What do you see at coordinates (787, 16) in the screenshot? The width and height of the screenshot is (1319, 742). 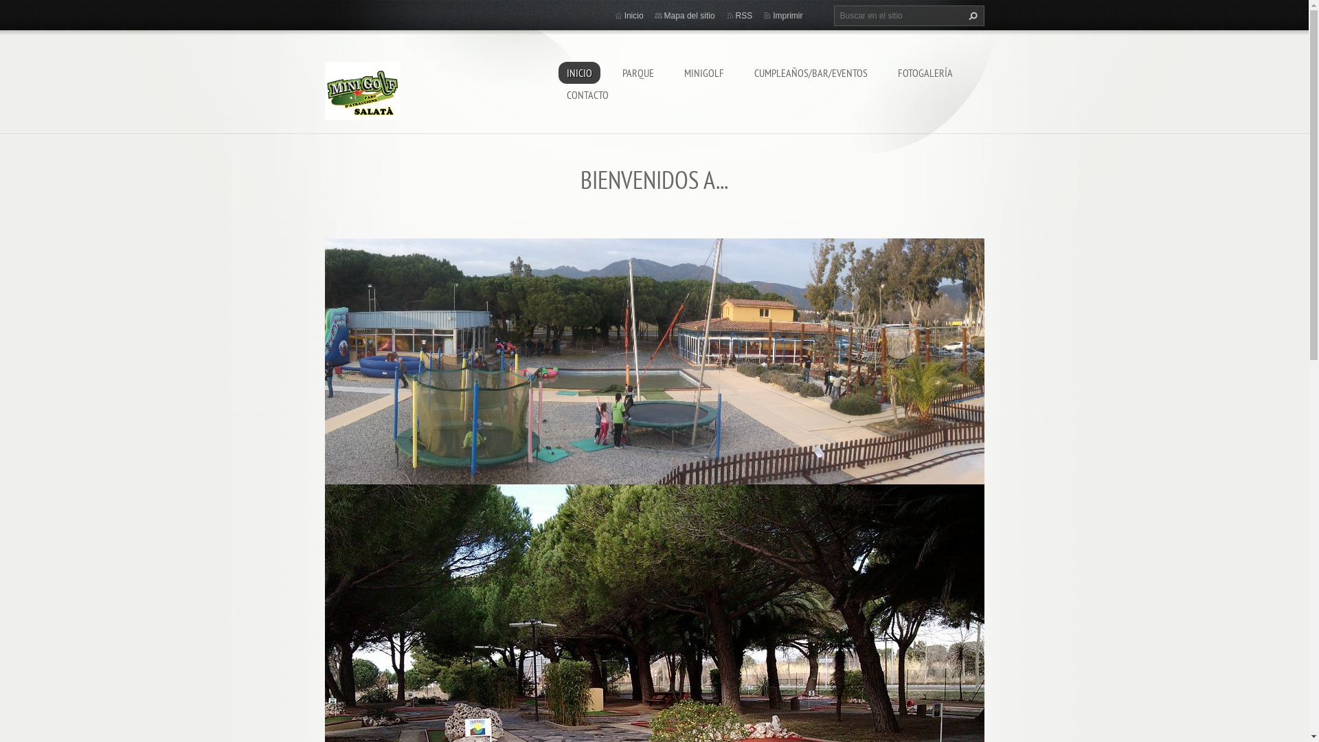 I see `Imprimir` at bounding box center [787, 16].